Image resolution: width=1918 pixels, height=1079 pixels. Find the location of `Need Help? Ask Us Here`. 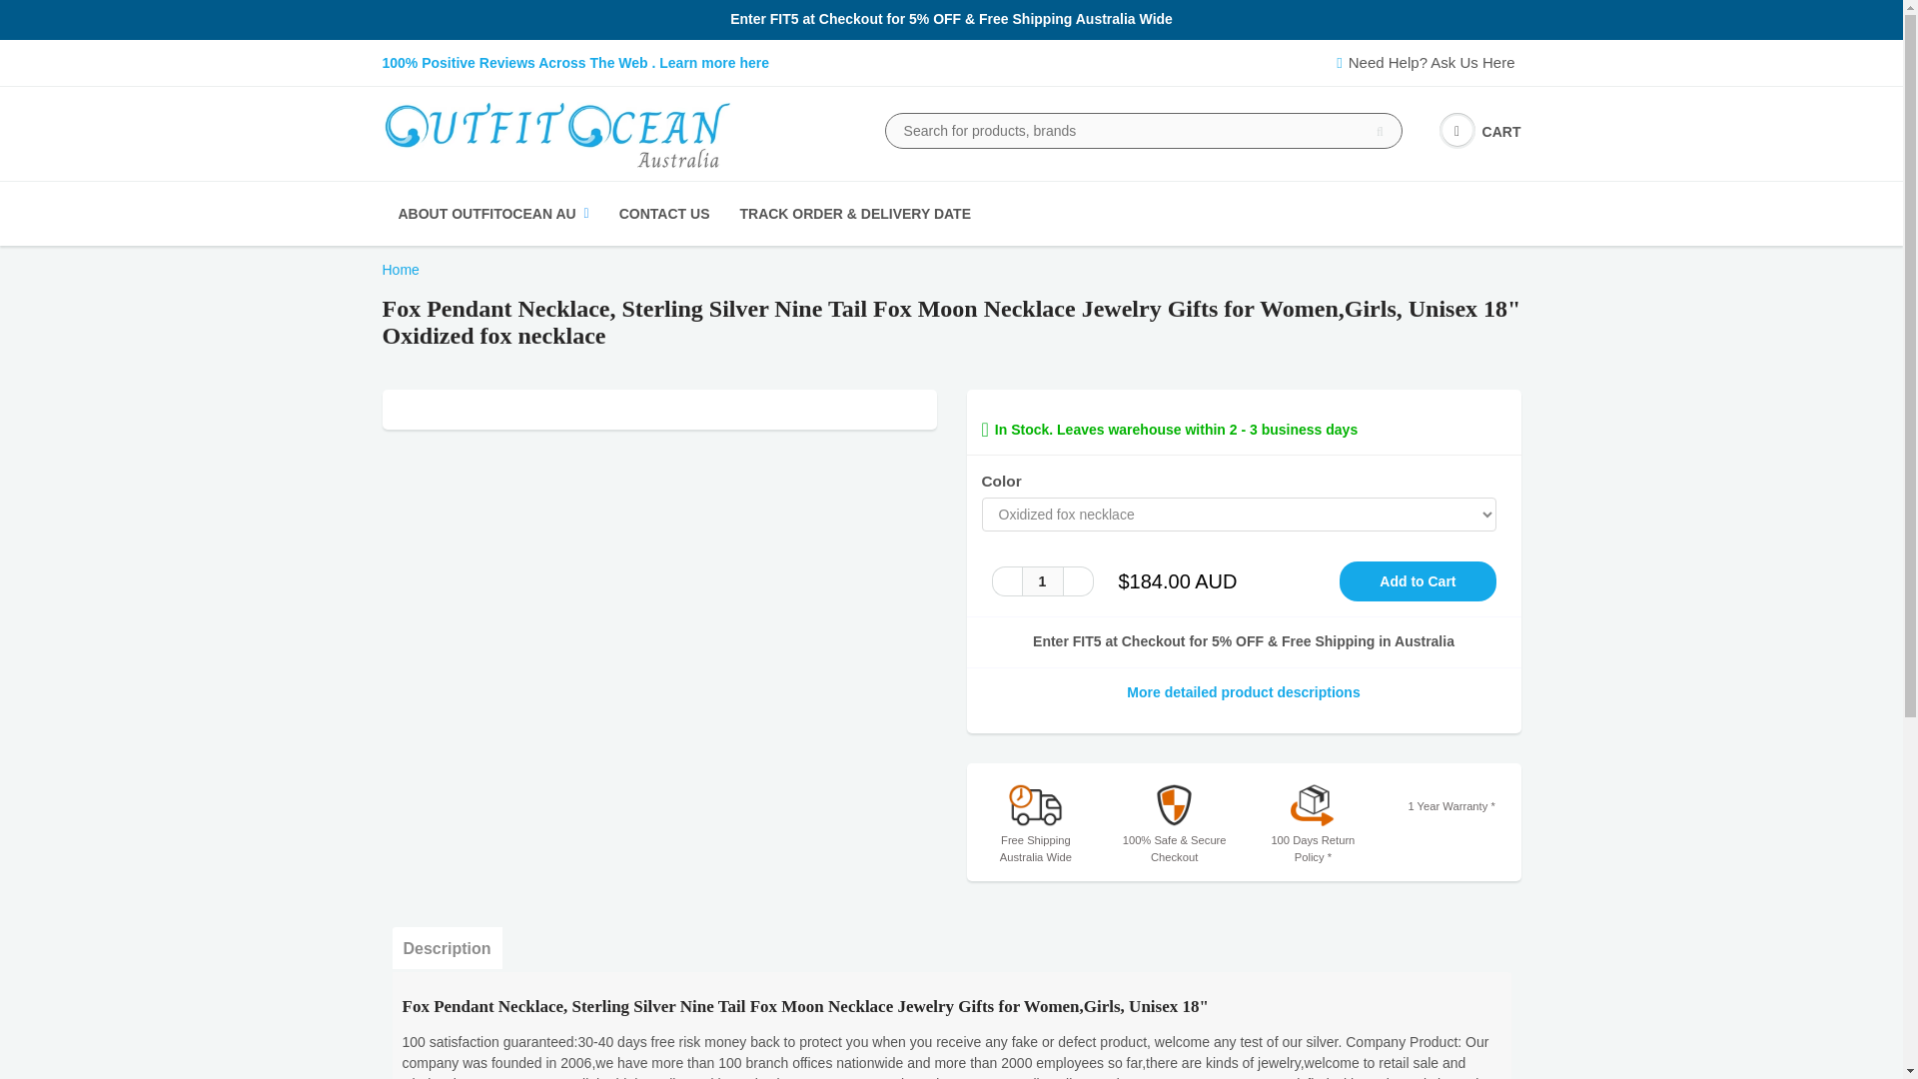

Need Help? Ask Us Here is located at coordinates (1429, 62).